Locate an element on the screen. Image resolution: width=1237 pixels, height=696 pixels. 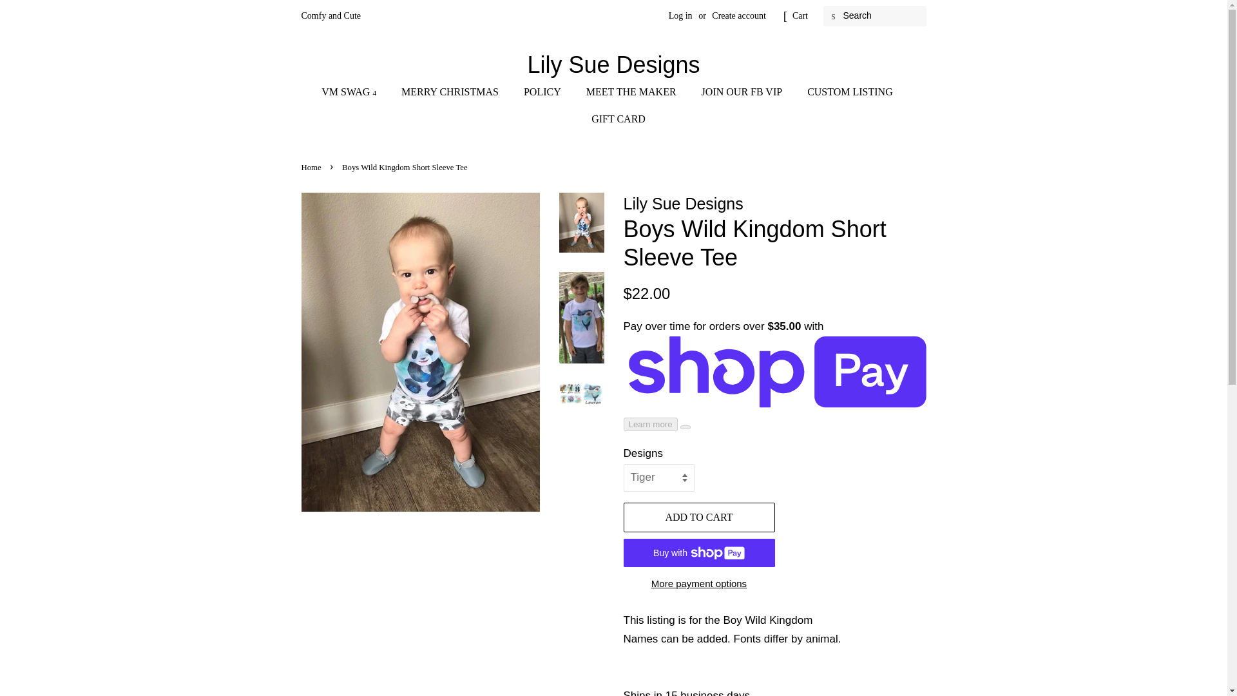
POLICY is located at coordinates (544, 92).